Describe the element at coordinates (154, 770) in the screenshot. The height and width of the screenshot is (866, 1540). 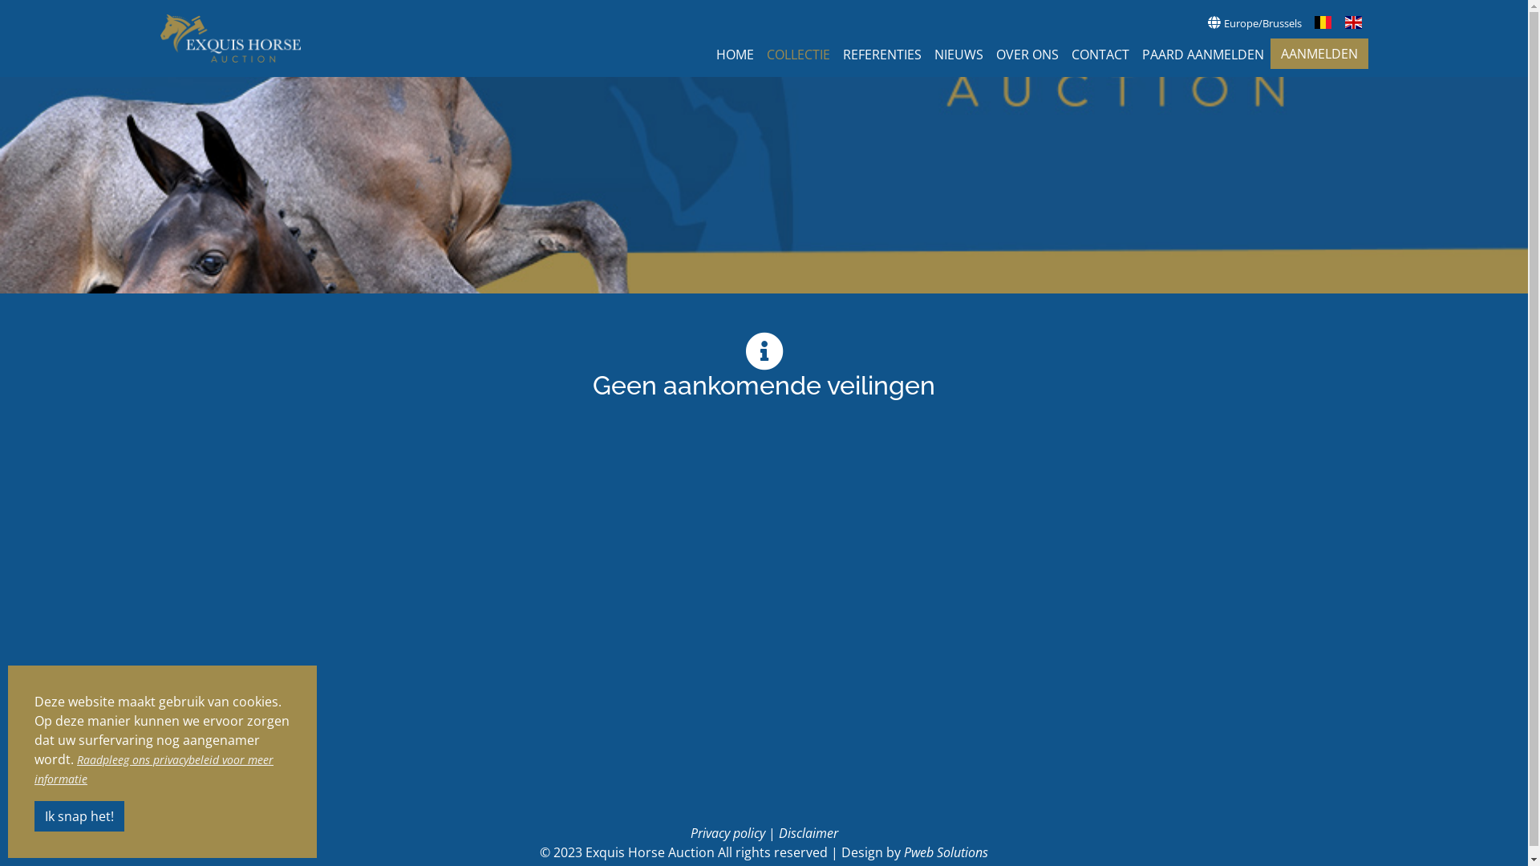
I see `Raadpleeg ons privacybeleid voor meer informatie` at that location.